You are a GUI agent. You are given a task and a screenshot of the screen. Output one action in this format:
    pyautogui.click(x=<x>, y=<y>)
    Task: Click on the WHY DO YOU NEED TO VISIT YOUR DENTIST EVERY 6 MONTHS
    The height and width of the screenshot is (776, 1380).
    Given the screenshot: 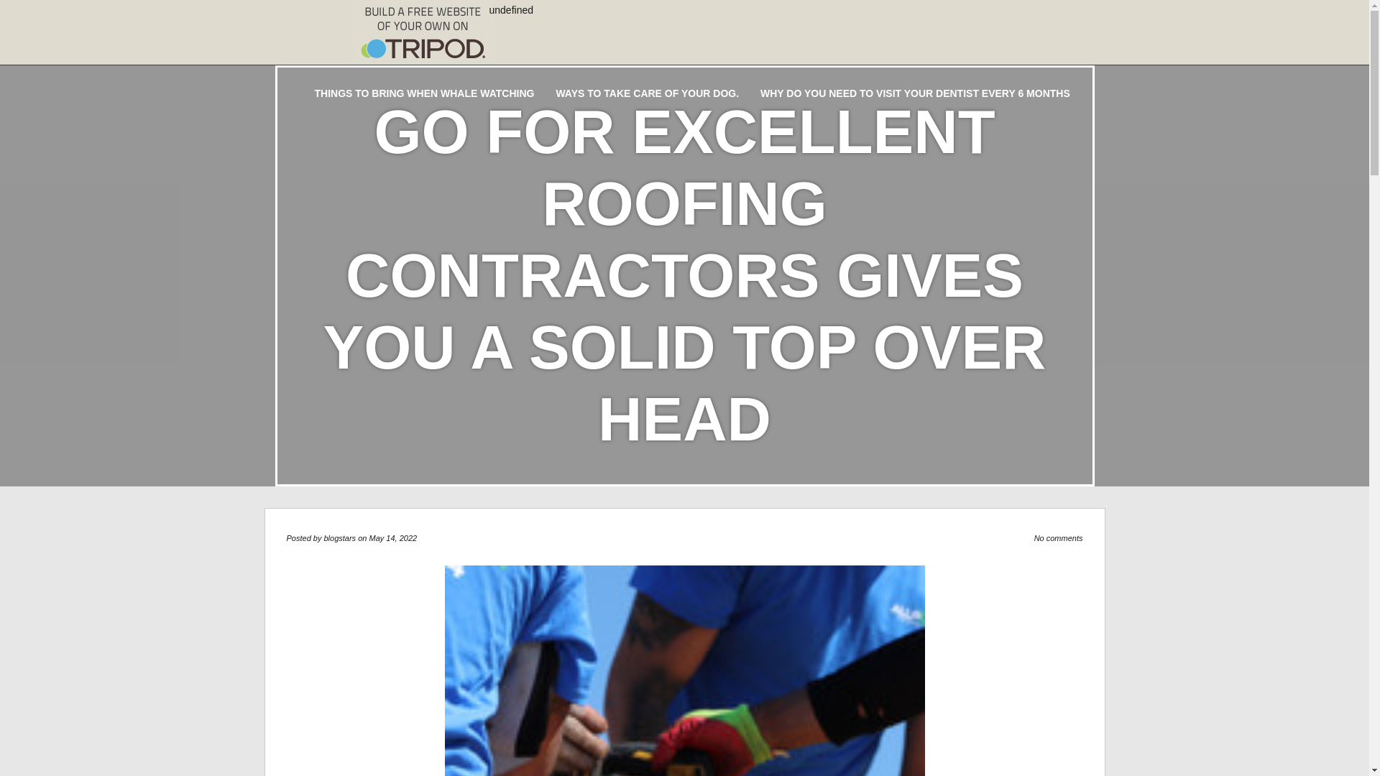 What is the action you would take?
    pyautogui.click(x=914, y=93)
    